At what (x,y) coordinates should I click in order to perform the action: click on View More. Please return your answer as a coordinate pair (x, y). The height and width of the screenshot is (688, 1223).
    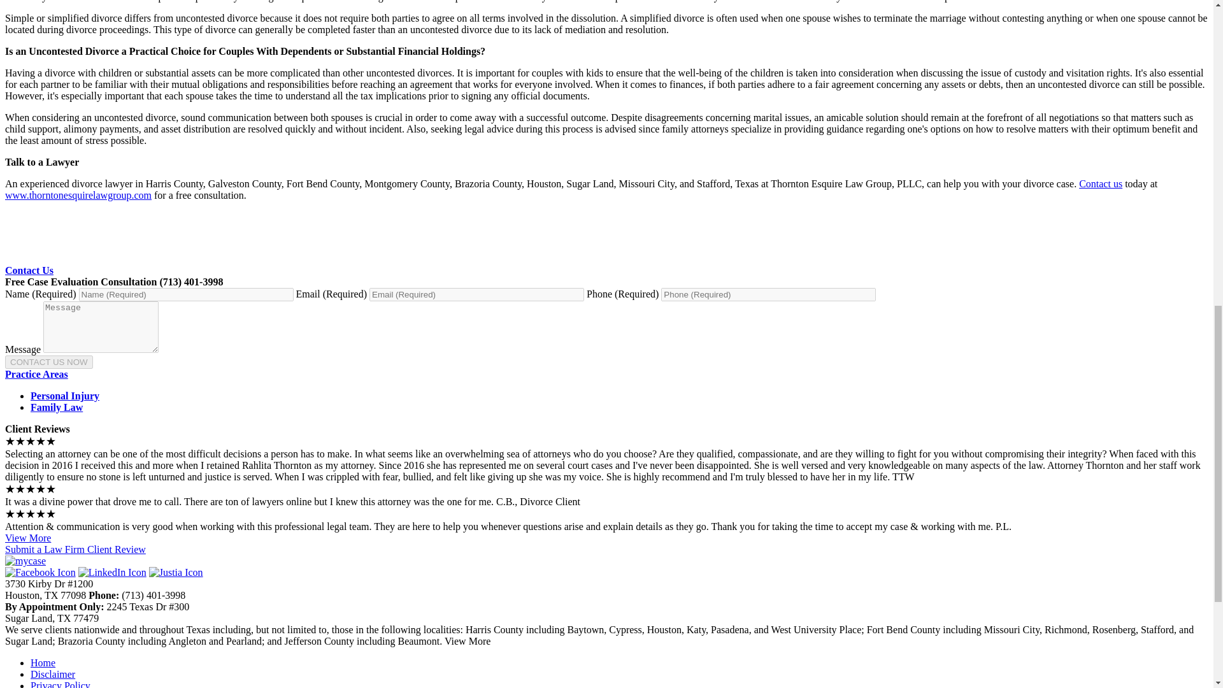
    Looking at the image, I should click on (28, 538).